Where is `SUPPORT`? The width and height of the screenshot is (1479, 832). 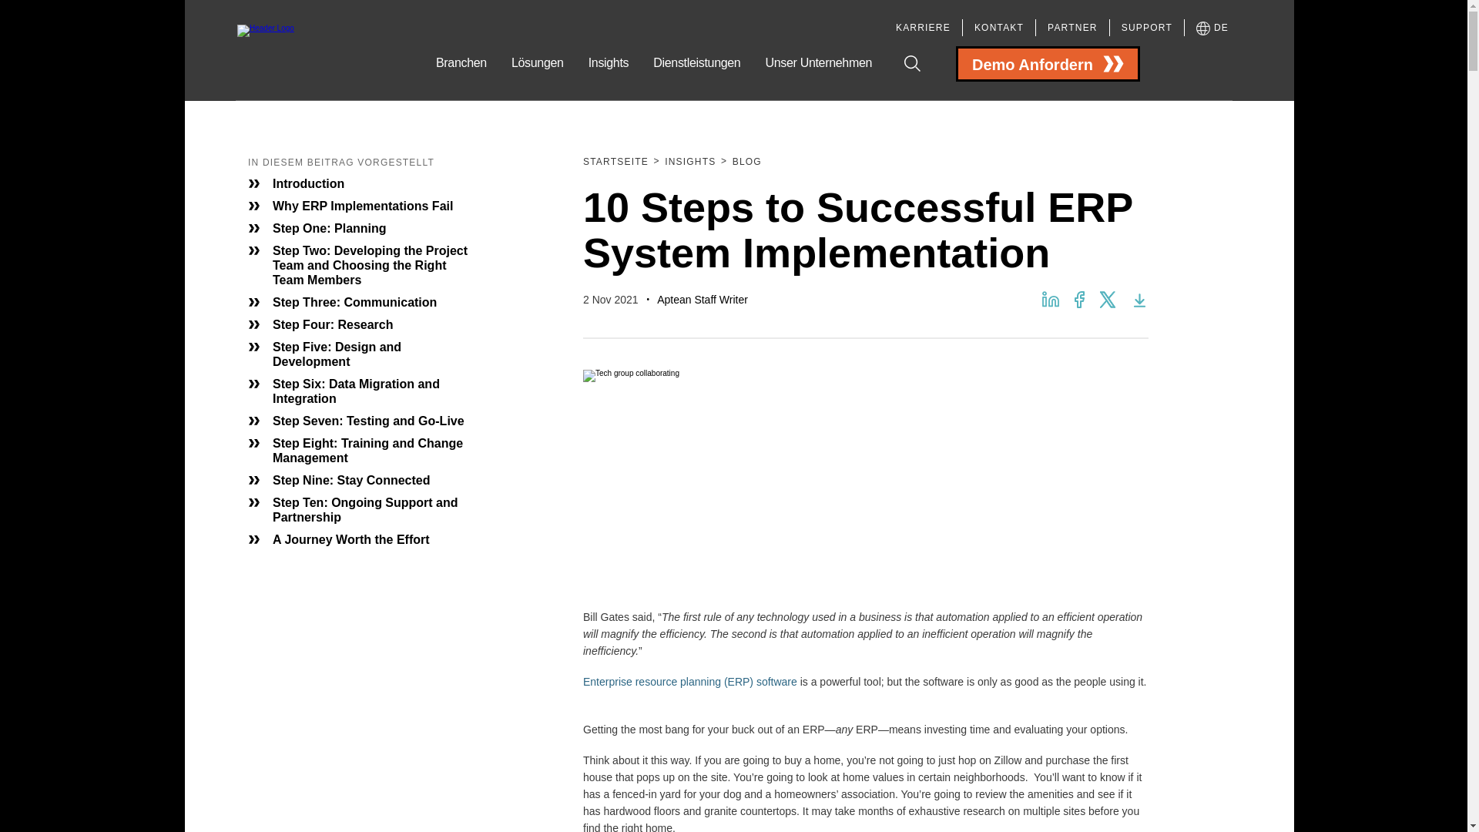 SUPPORT is located at coordinates (1146, 29).